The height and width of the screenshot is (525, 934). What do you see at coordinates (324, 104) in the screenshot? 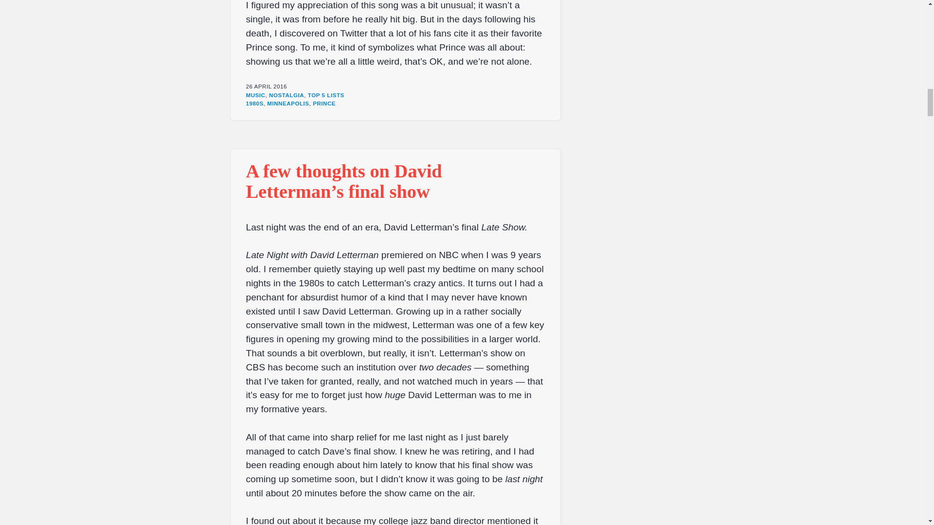
I see `PRINCE` at bounding box center [324, 104].